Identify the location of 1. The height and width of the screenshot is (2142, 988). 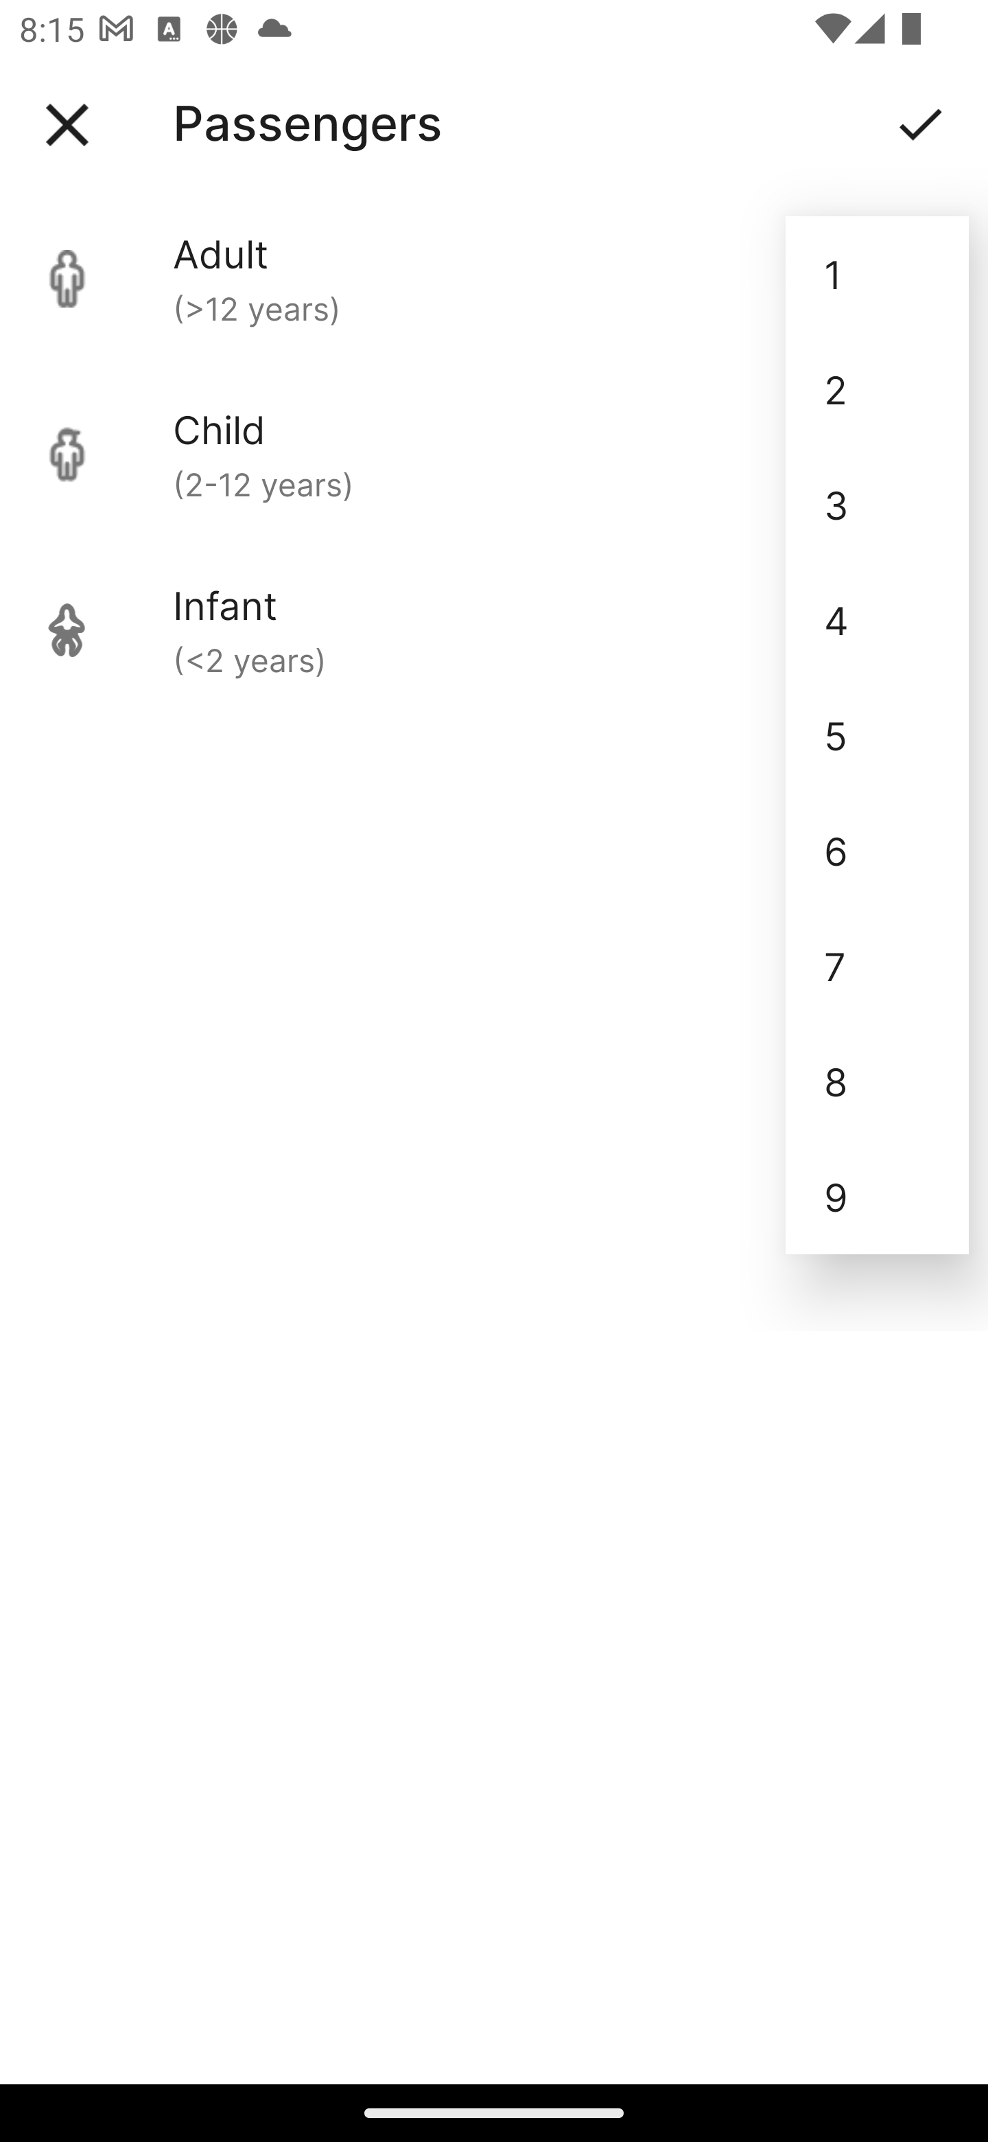
(877, 274).